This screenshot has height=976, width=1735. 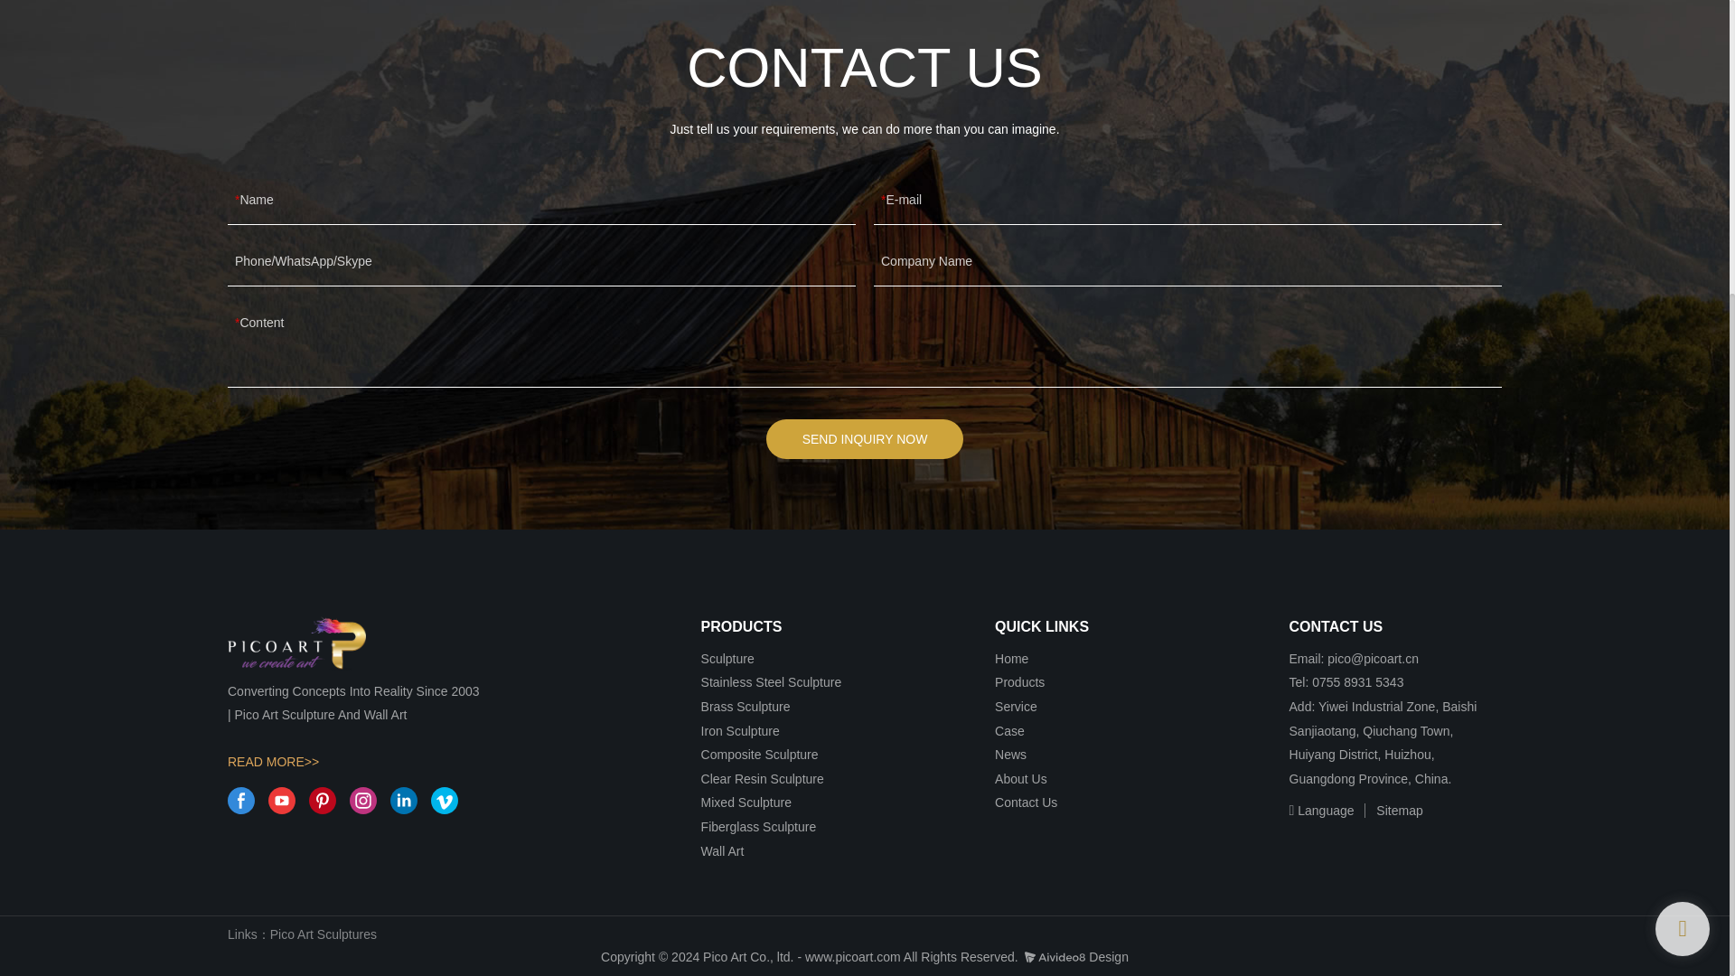 I want to click on youtube, so click(x=282, y=800).